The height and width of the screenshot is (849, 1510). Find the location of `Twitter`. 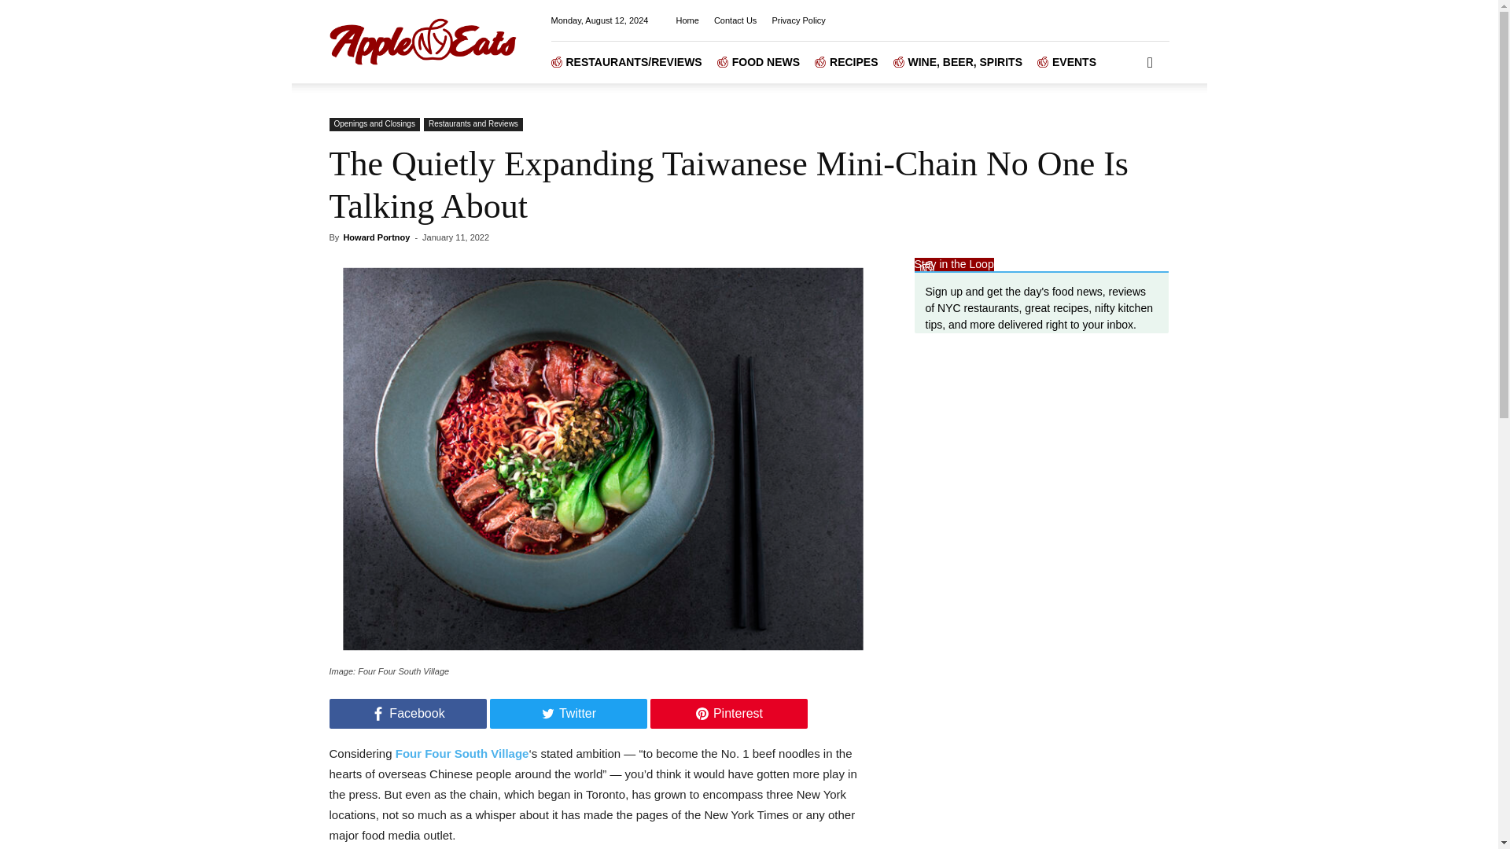

Twitter is located at coordinates (568, 713).